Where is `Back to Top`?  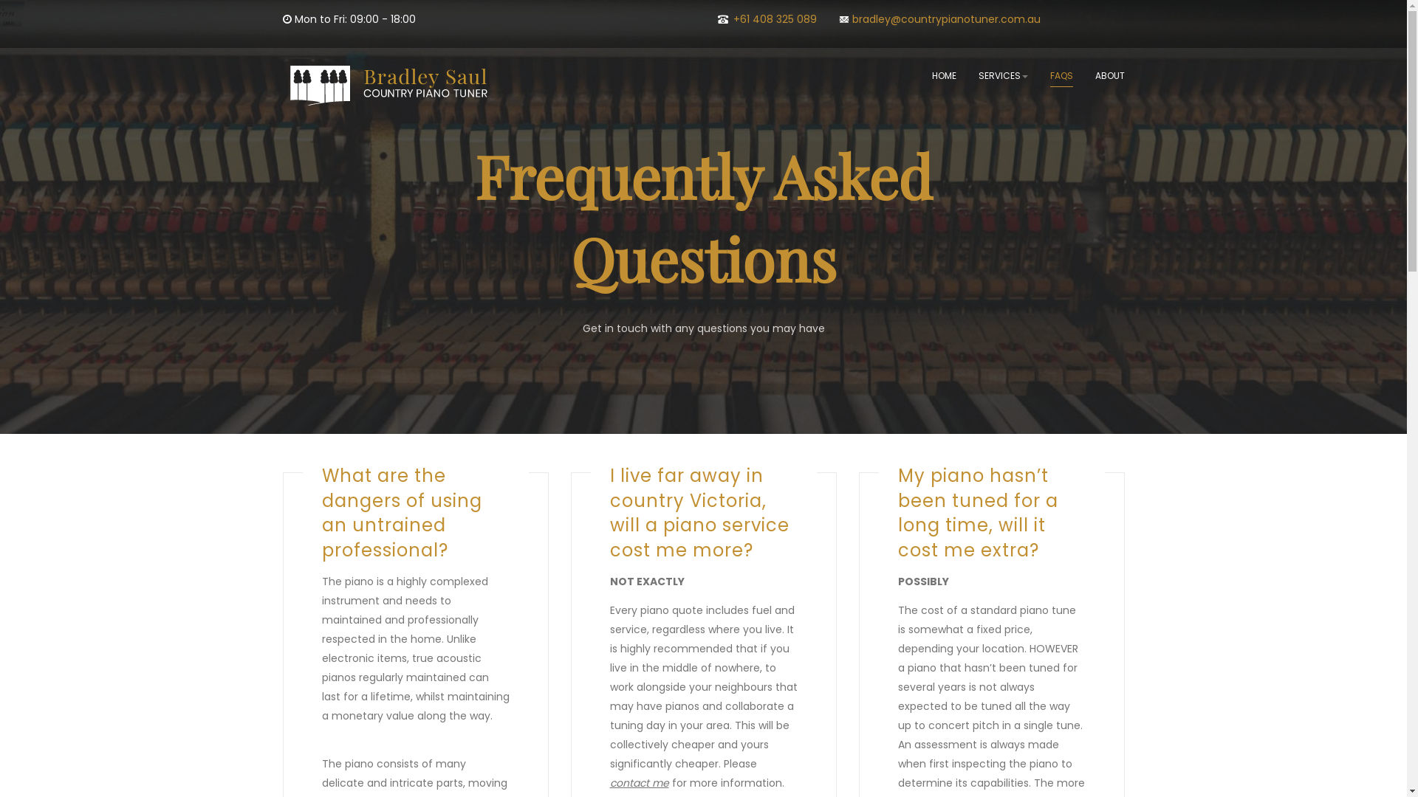 Back to Top is located at coordinates (1369, 759).